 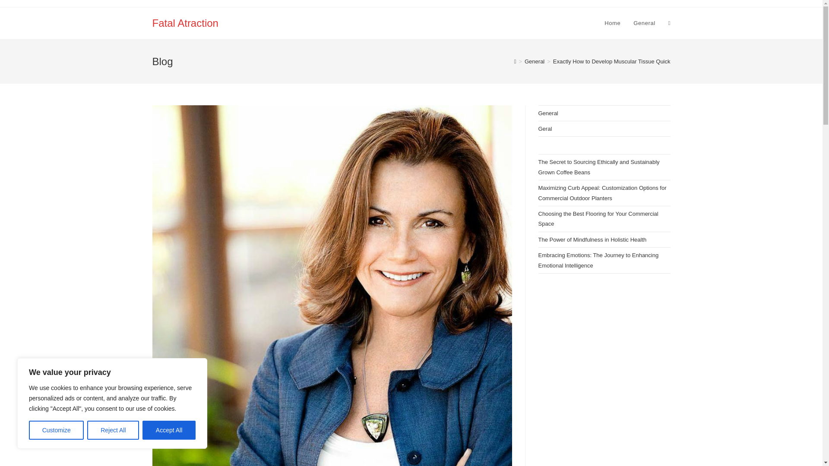 What do you see at coordinates (56, 430) in the screenshot?
I see `Customize` at bounding box center [56, 430].